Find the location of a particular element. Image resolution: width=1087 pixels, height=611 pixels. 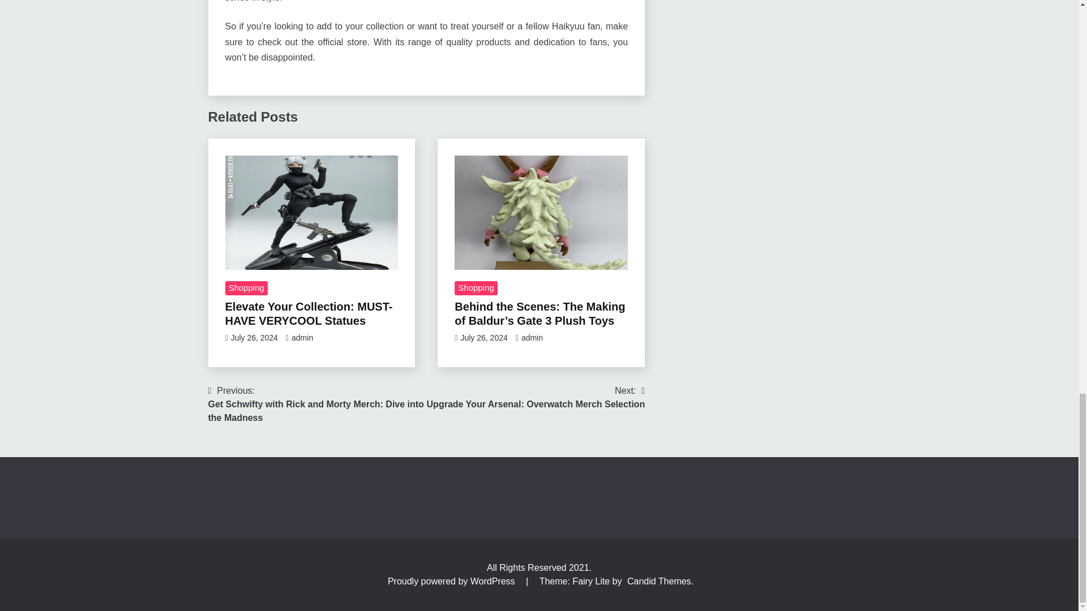

Shopping is located at coordinates (246, 288).